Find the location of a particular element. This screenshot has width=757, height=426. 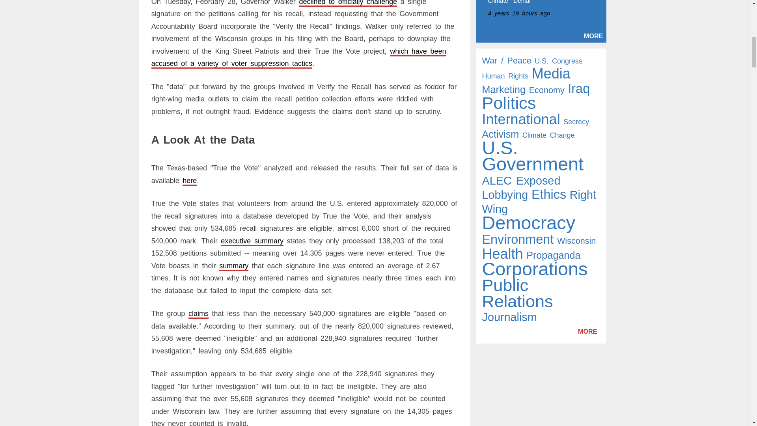

declined to officially challenge is located at coordinates (348, 3).